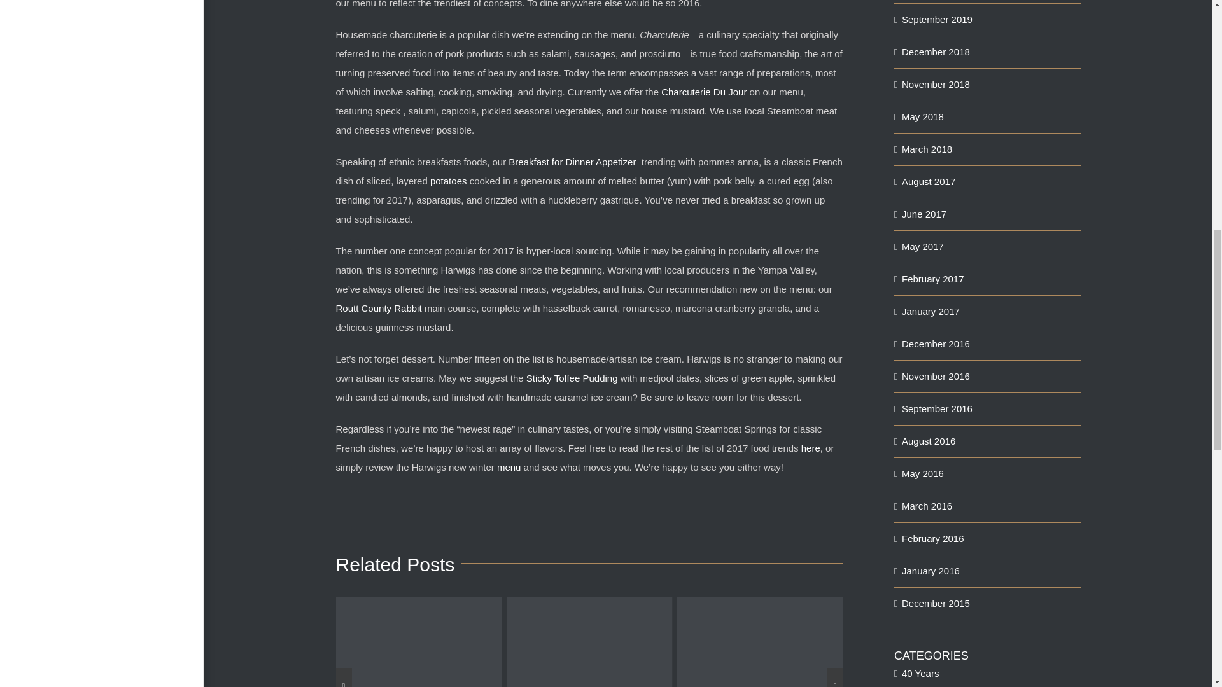  I want to click on Breakfast for Dinner Appetizer, so click(573, 162).